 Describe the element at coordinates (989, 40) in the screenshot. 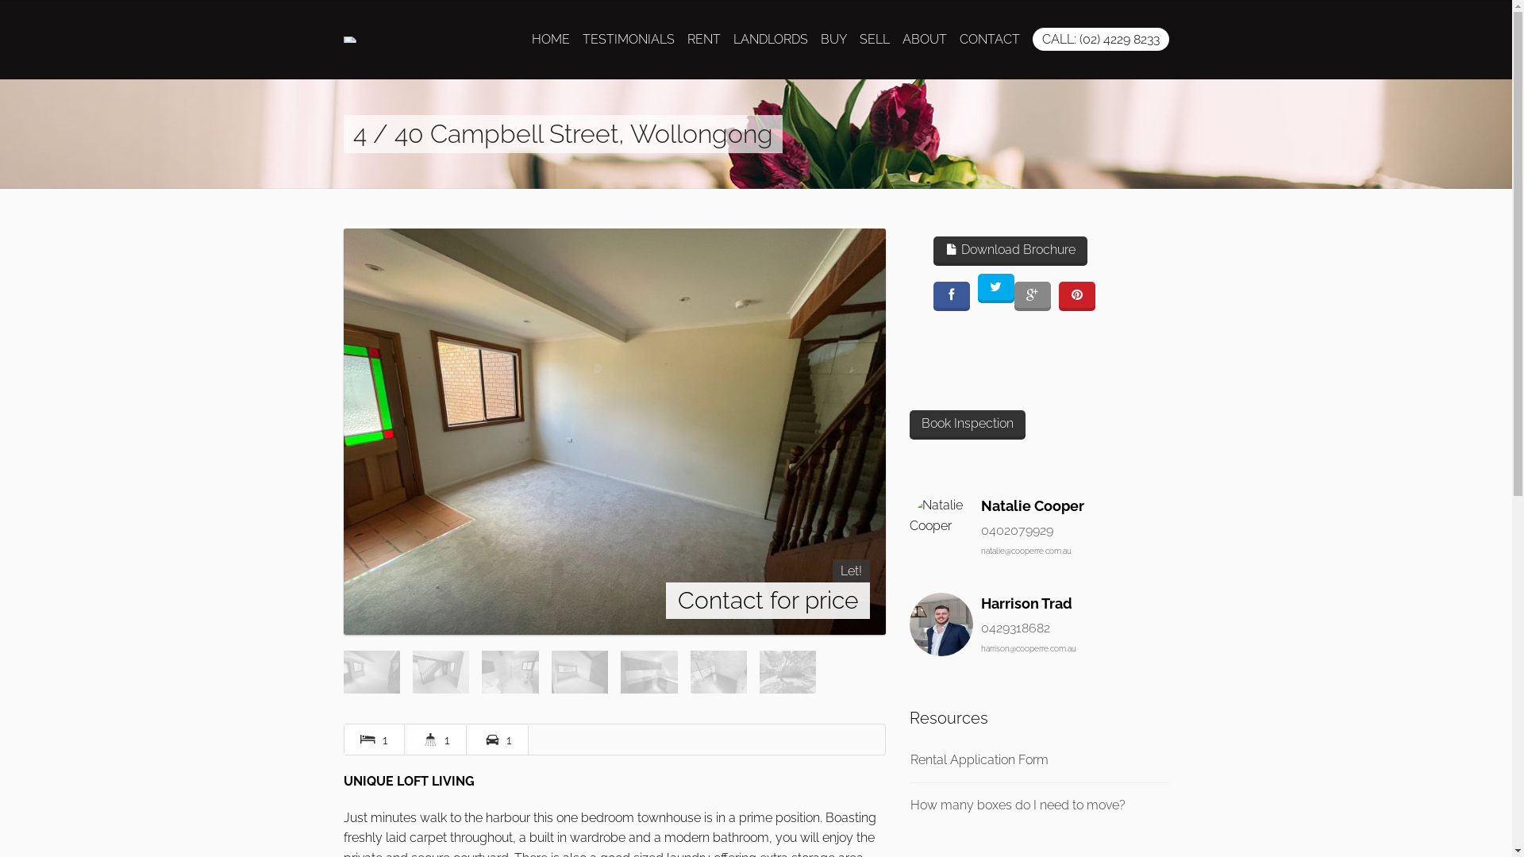

I see `CONTACT` at that location.